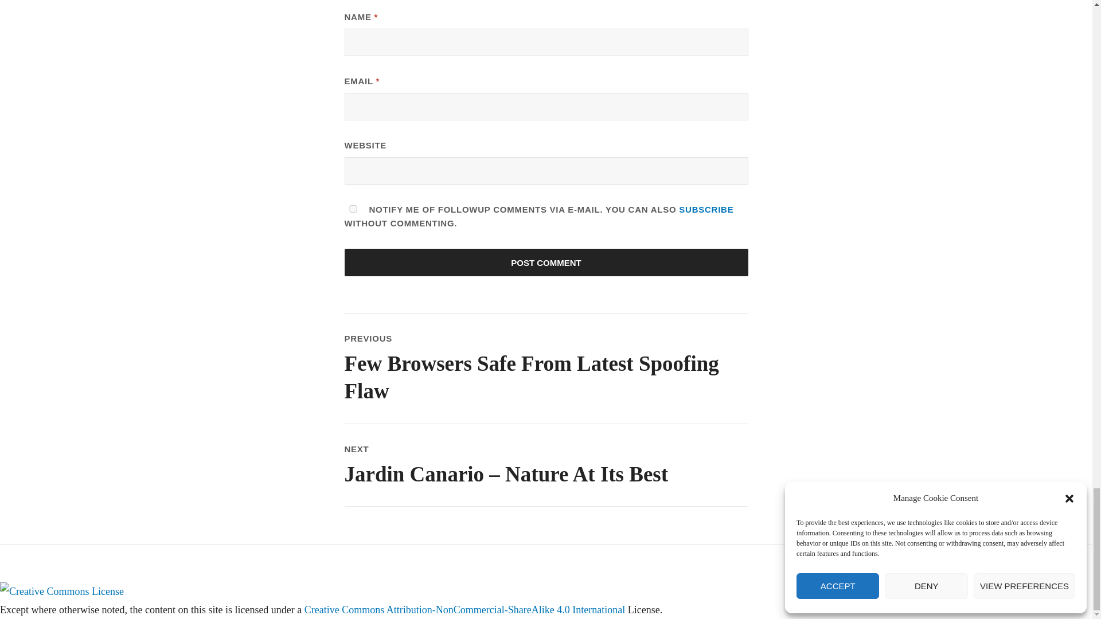  What do you see at coordinates (352, 209) in the screenshot?
I see `yes` at bounding box center [352, 209].